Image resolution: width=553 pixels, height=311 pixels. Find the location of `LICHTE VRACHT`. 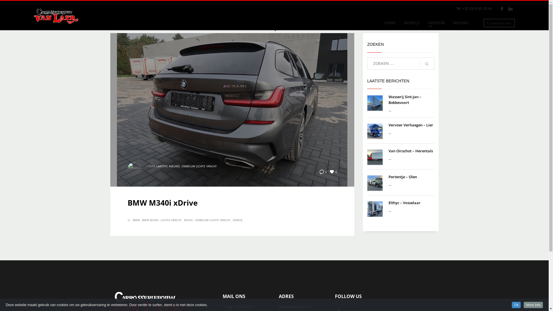

LICHTE VRACHT is located at coordinates (172, 220).